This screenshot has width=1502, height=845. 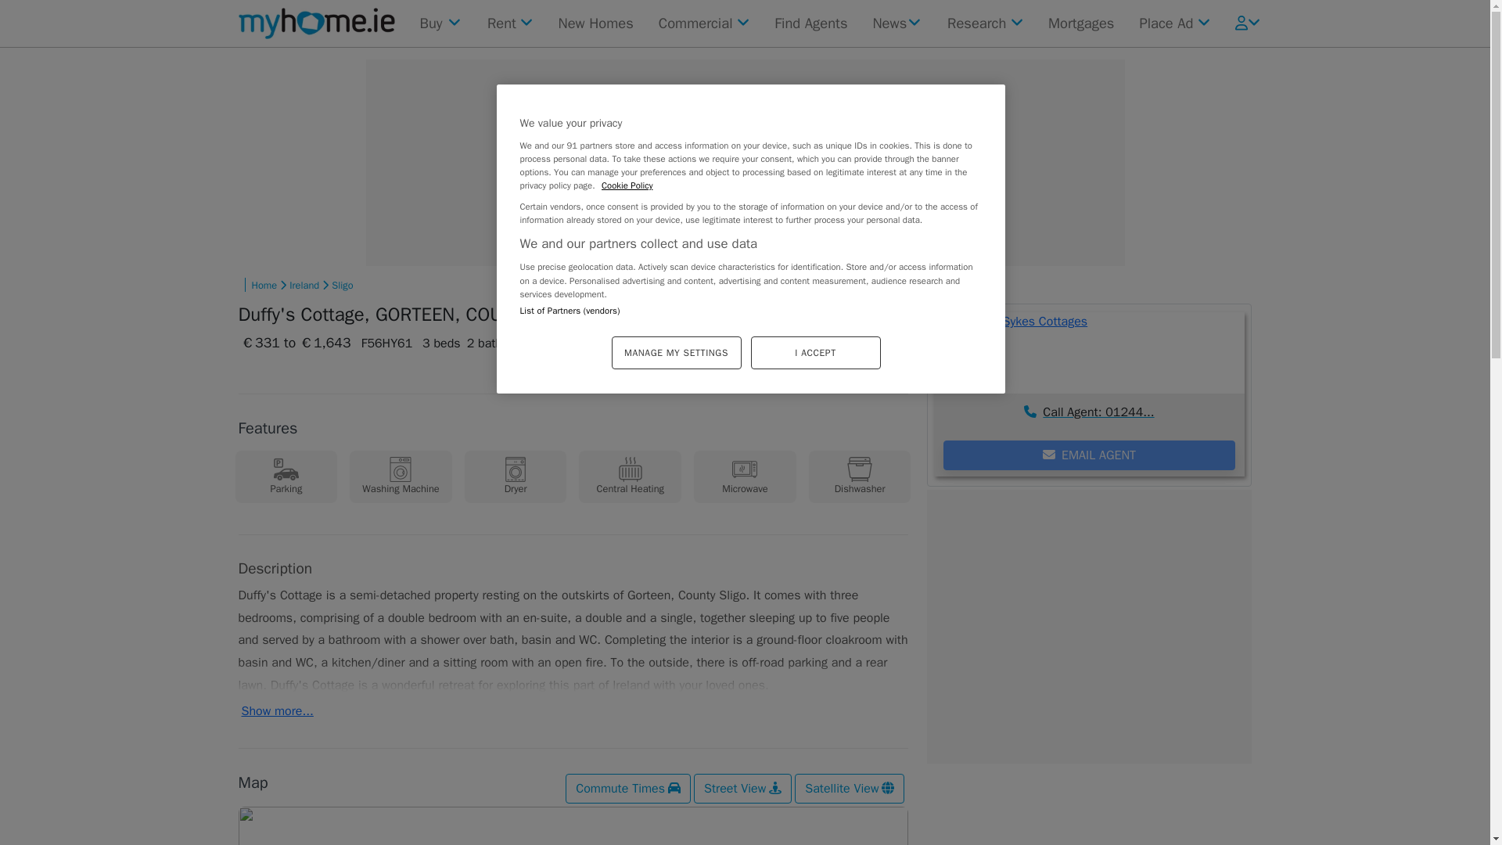 I want to click on New Homes, so click(x=596, y=23).